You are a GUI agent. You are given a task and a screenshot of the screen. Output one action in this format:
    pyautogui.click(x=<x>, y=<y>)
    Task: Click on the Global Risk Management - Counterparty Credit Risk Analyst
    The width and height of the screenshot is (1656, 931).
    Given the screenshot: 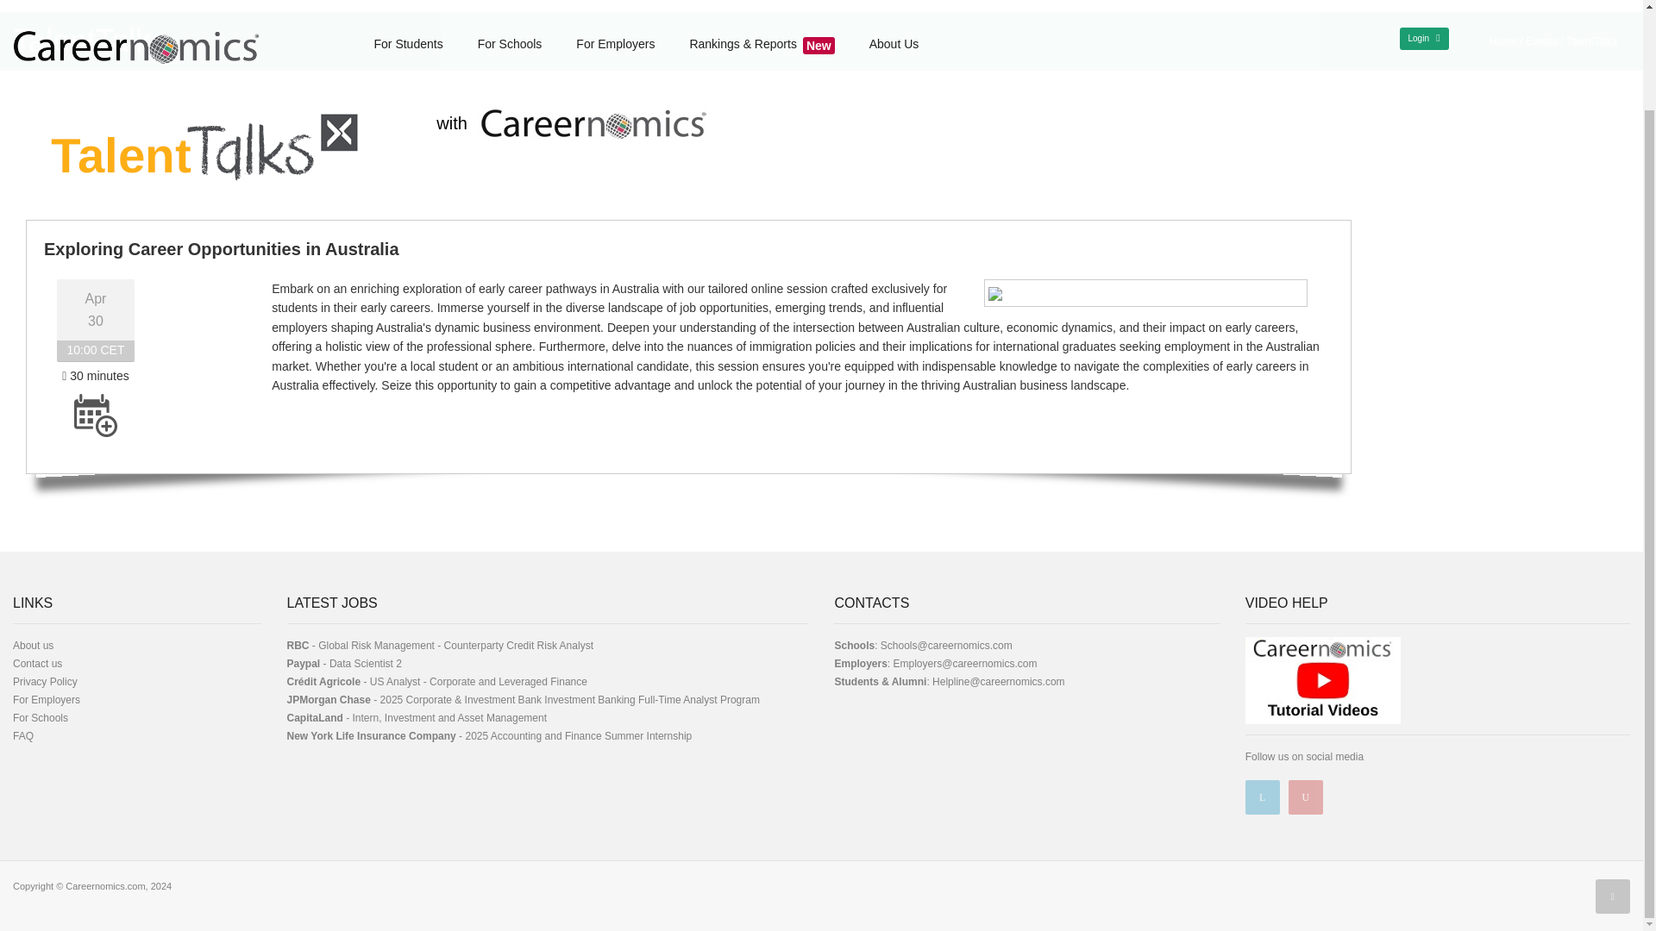 What is the action you would take?
    pyautogui.click(x=455, y=645)
    